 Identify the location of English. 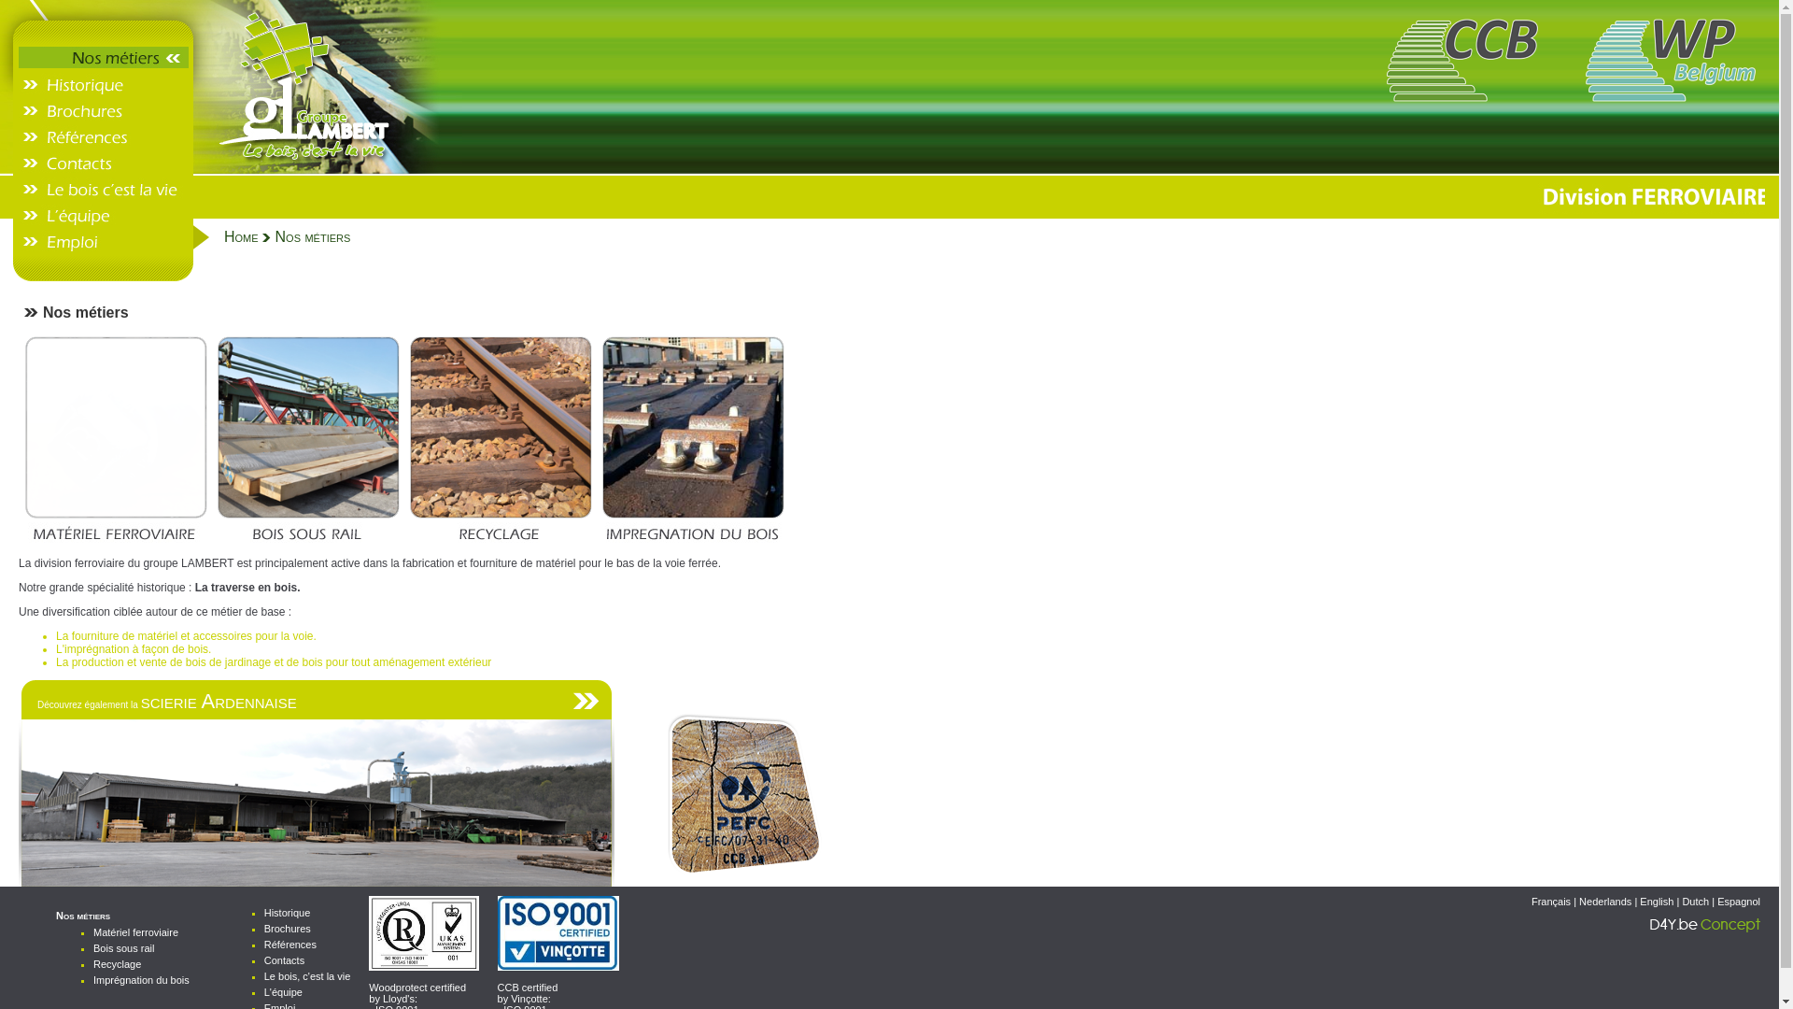
(1657, 902).